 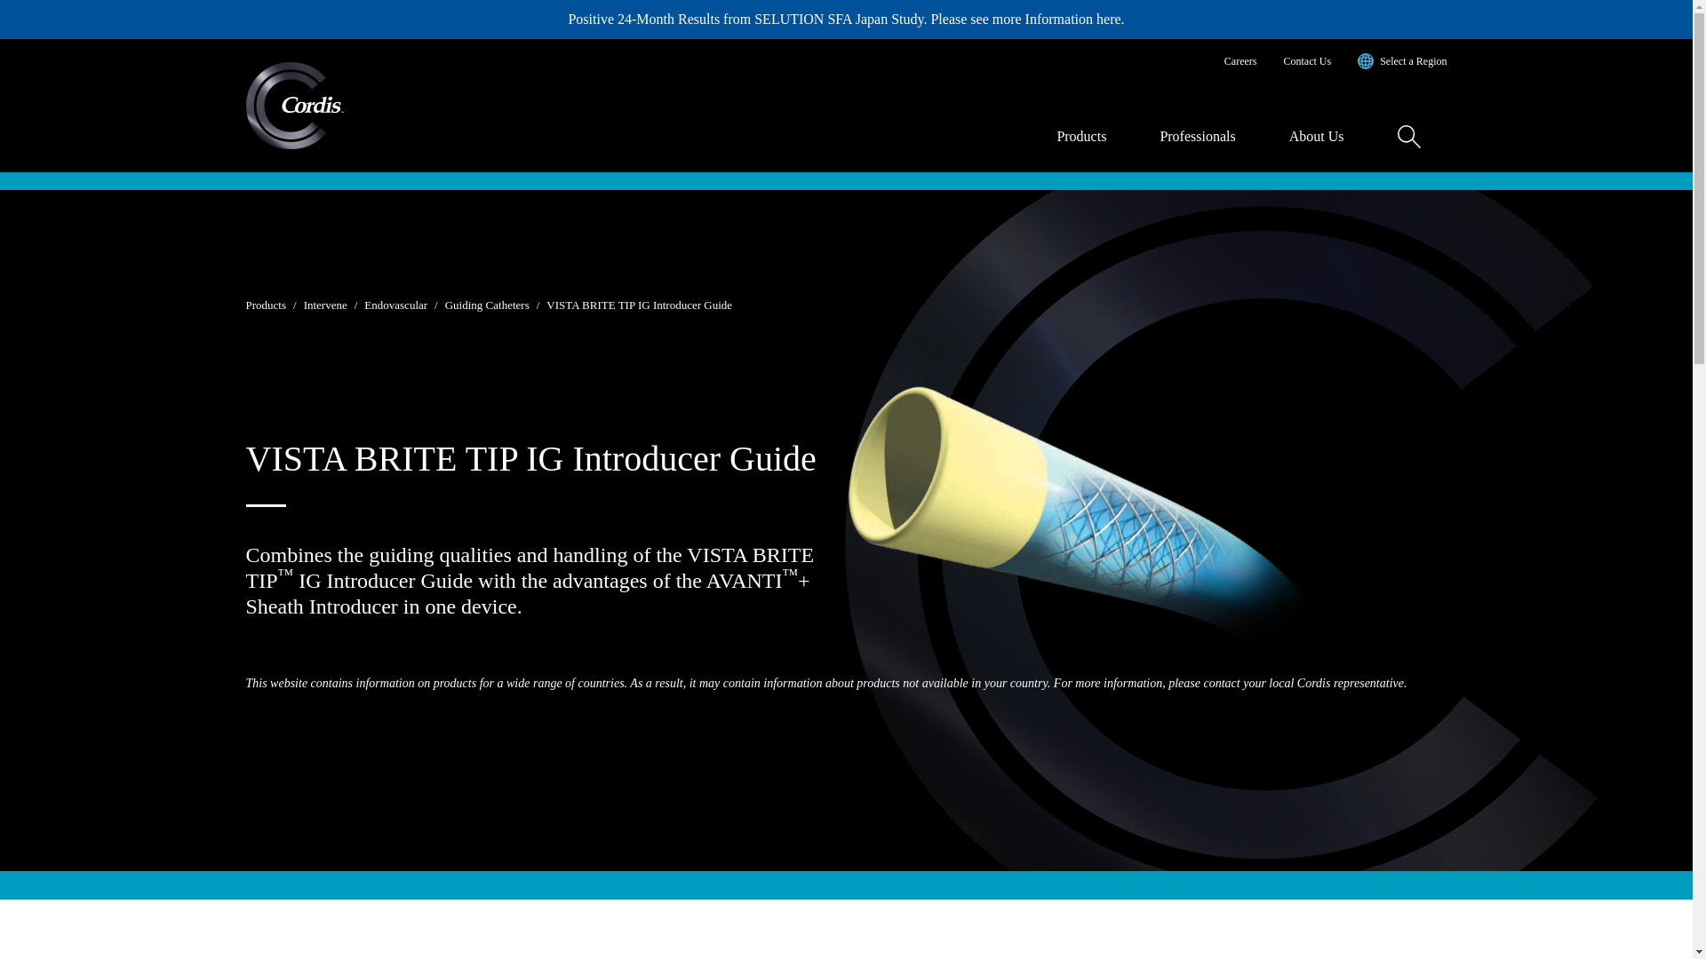 I want to click on Cordis Logo, so click(x=293, y=106).